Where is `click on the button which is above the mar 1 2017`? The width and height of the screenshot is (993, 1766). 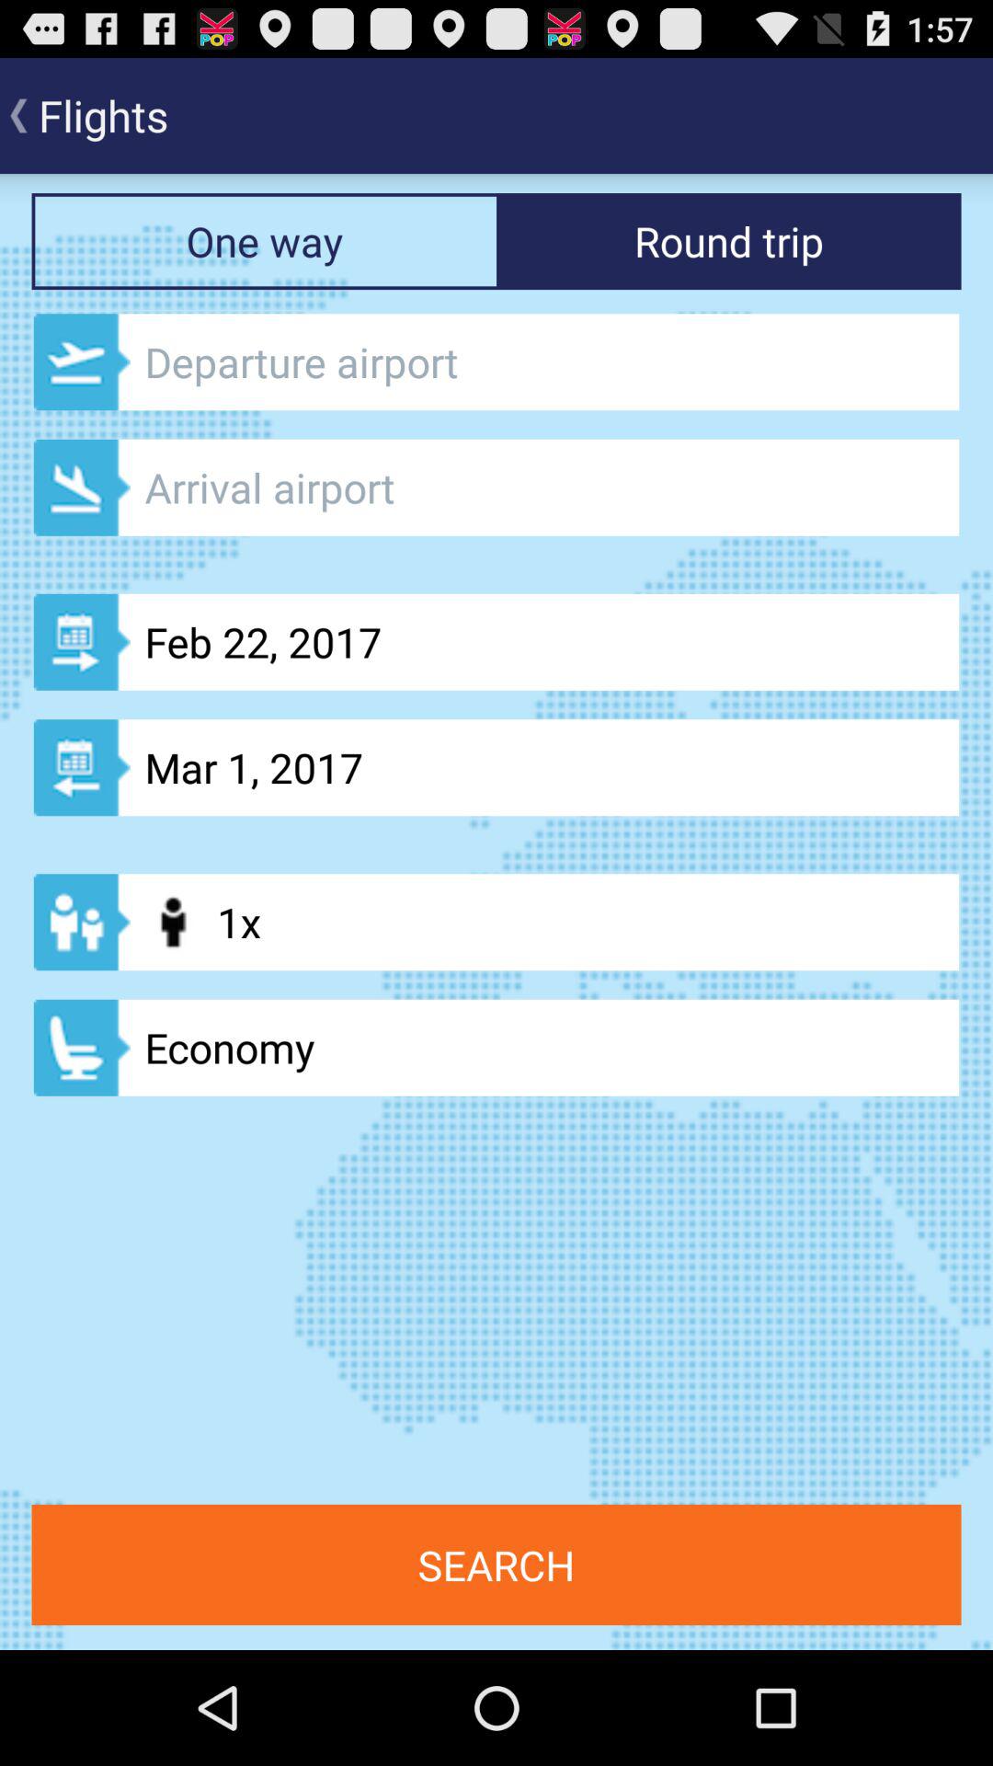
click on the button which is above the mar 1 2017 is located at coordinates (496, 642).